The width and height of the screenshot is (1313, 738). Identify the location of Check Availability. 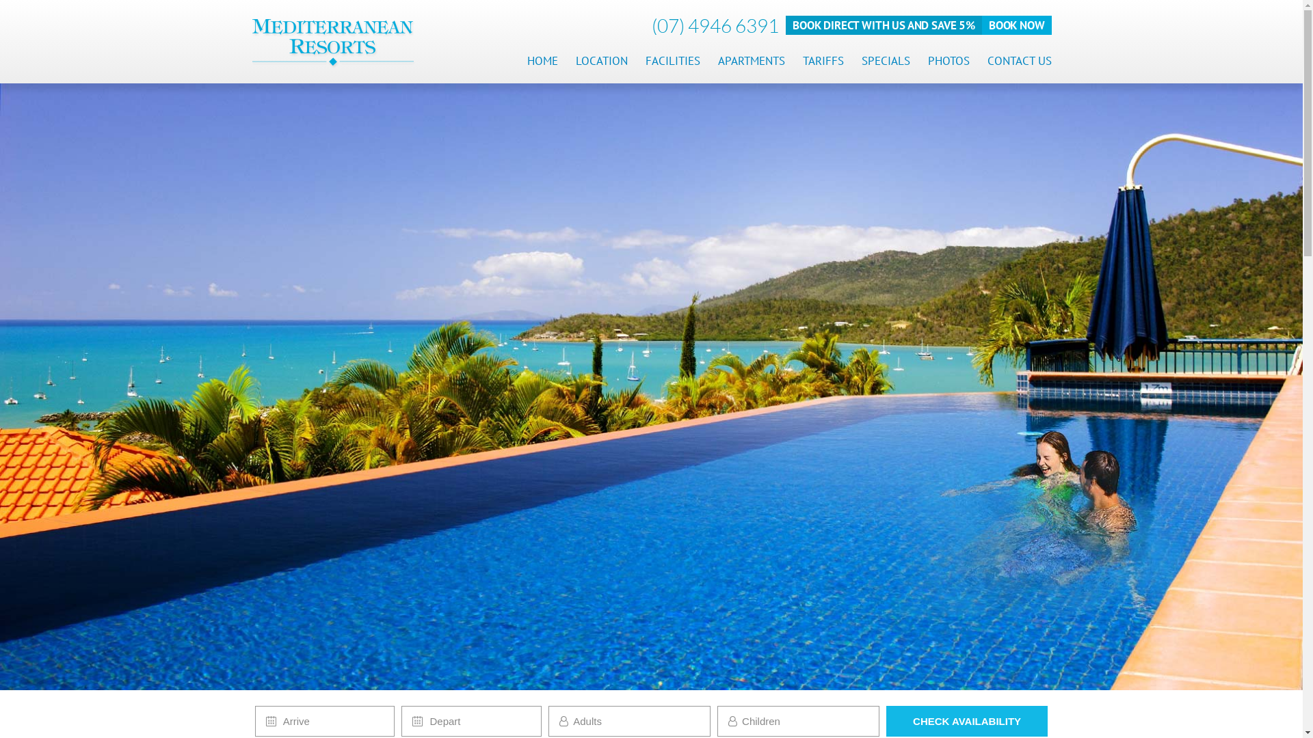
(967, 722).